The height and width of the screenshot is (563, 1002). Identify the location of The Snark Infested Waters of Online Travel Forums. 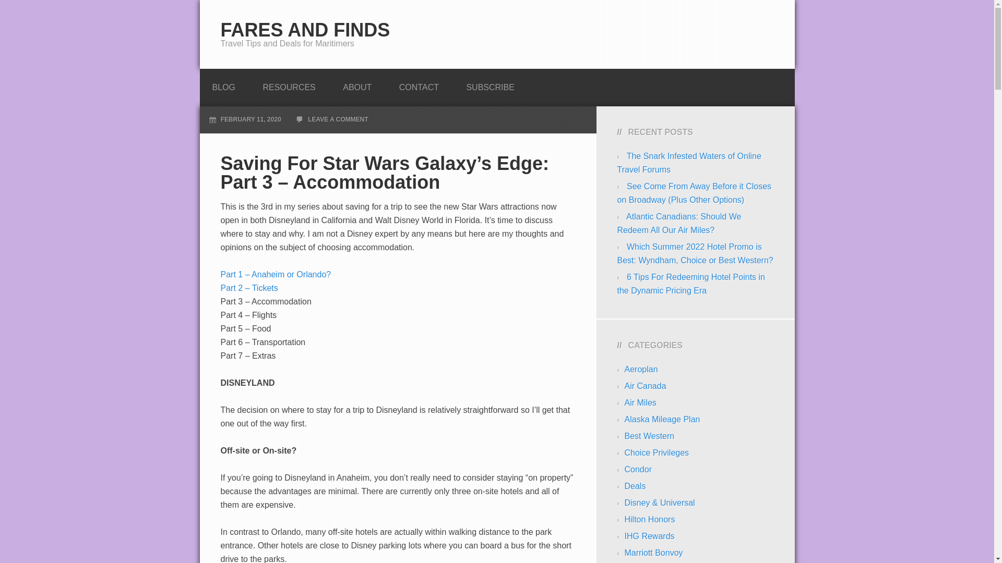
(689, 163).